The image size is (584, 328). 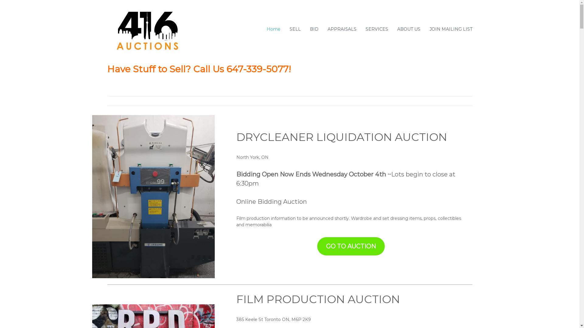 I want to click on APPRAISALS, so click(x=342, y=29).